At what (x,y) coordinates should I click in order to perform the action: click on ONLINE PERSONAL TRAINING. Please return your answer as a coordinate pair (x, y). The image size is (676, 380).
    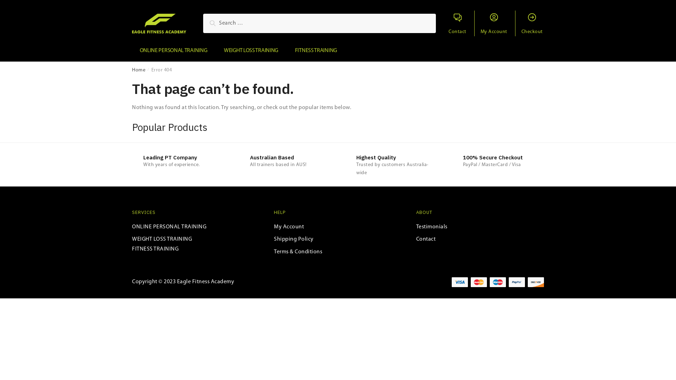
    Looking at the image, I should click on (173, 51).